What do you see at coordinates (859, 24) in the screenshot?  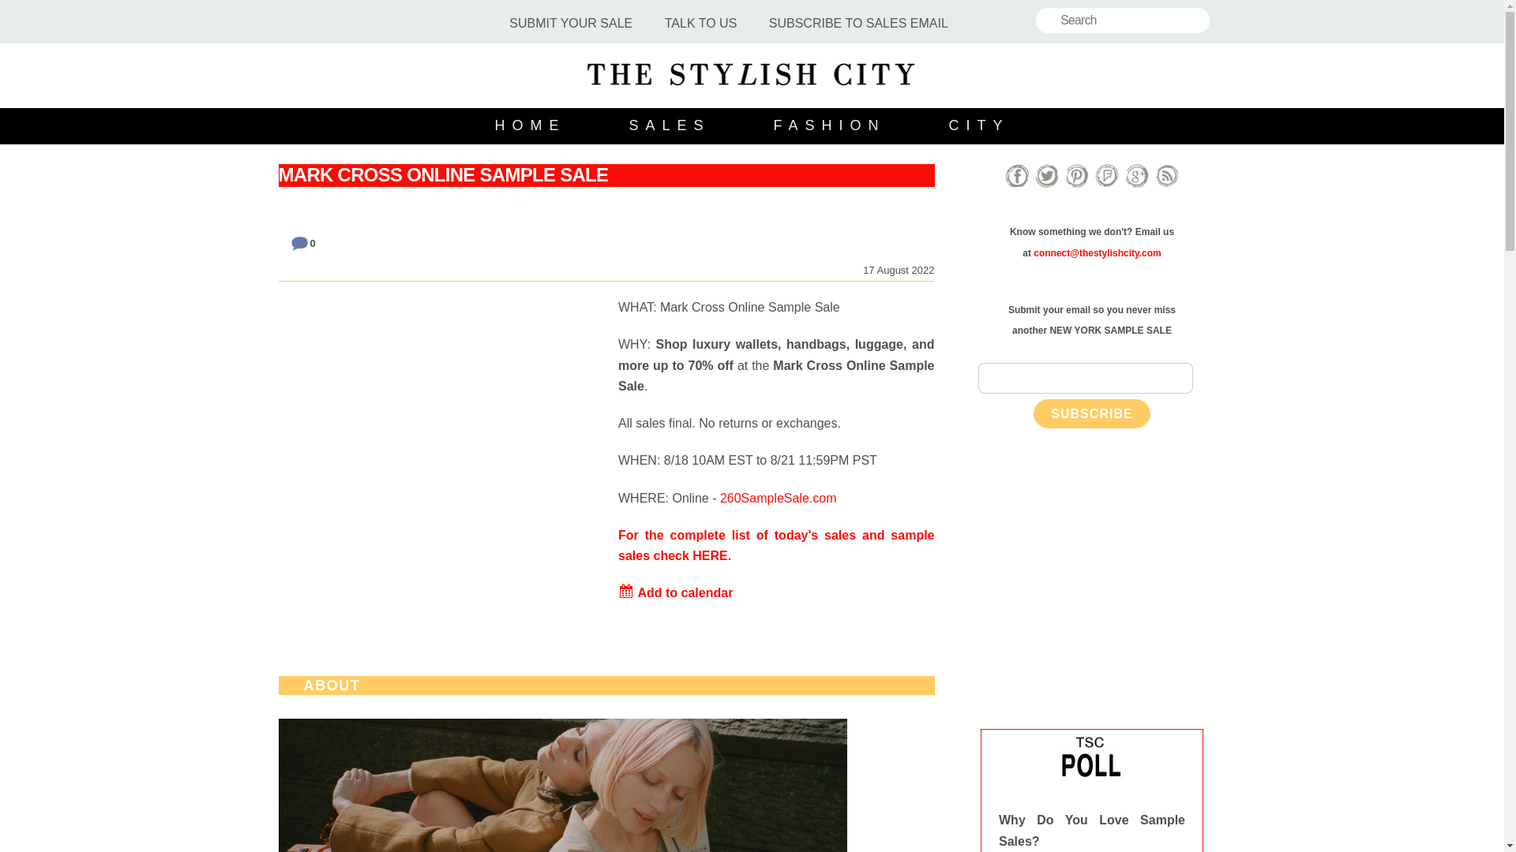 I see `SUBSCRIBE TO SALES EMAIL` at bounding box center [859, 24].